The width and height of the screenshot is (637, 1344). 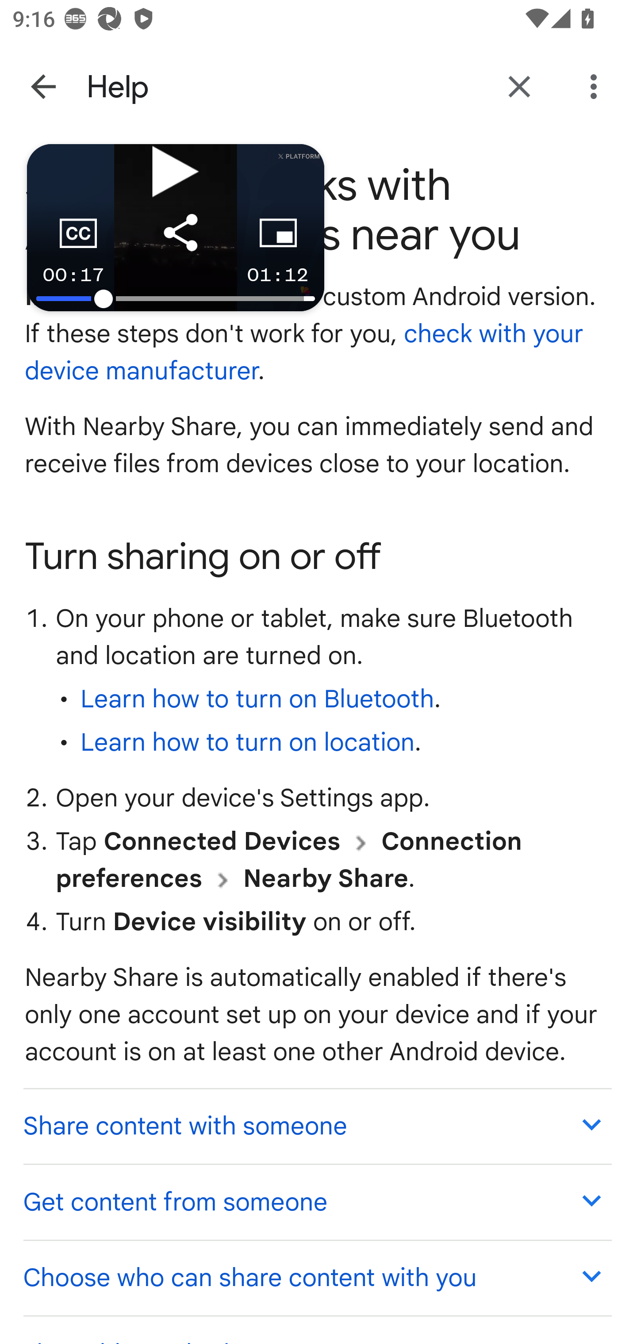 I want to click on Get content from someone, so click(x=317, y=1202).